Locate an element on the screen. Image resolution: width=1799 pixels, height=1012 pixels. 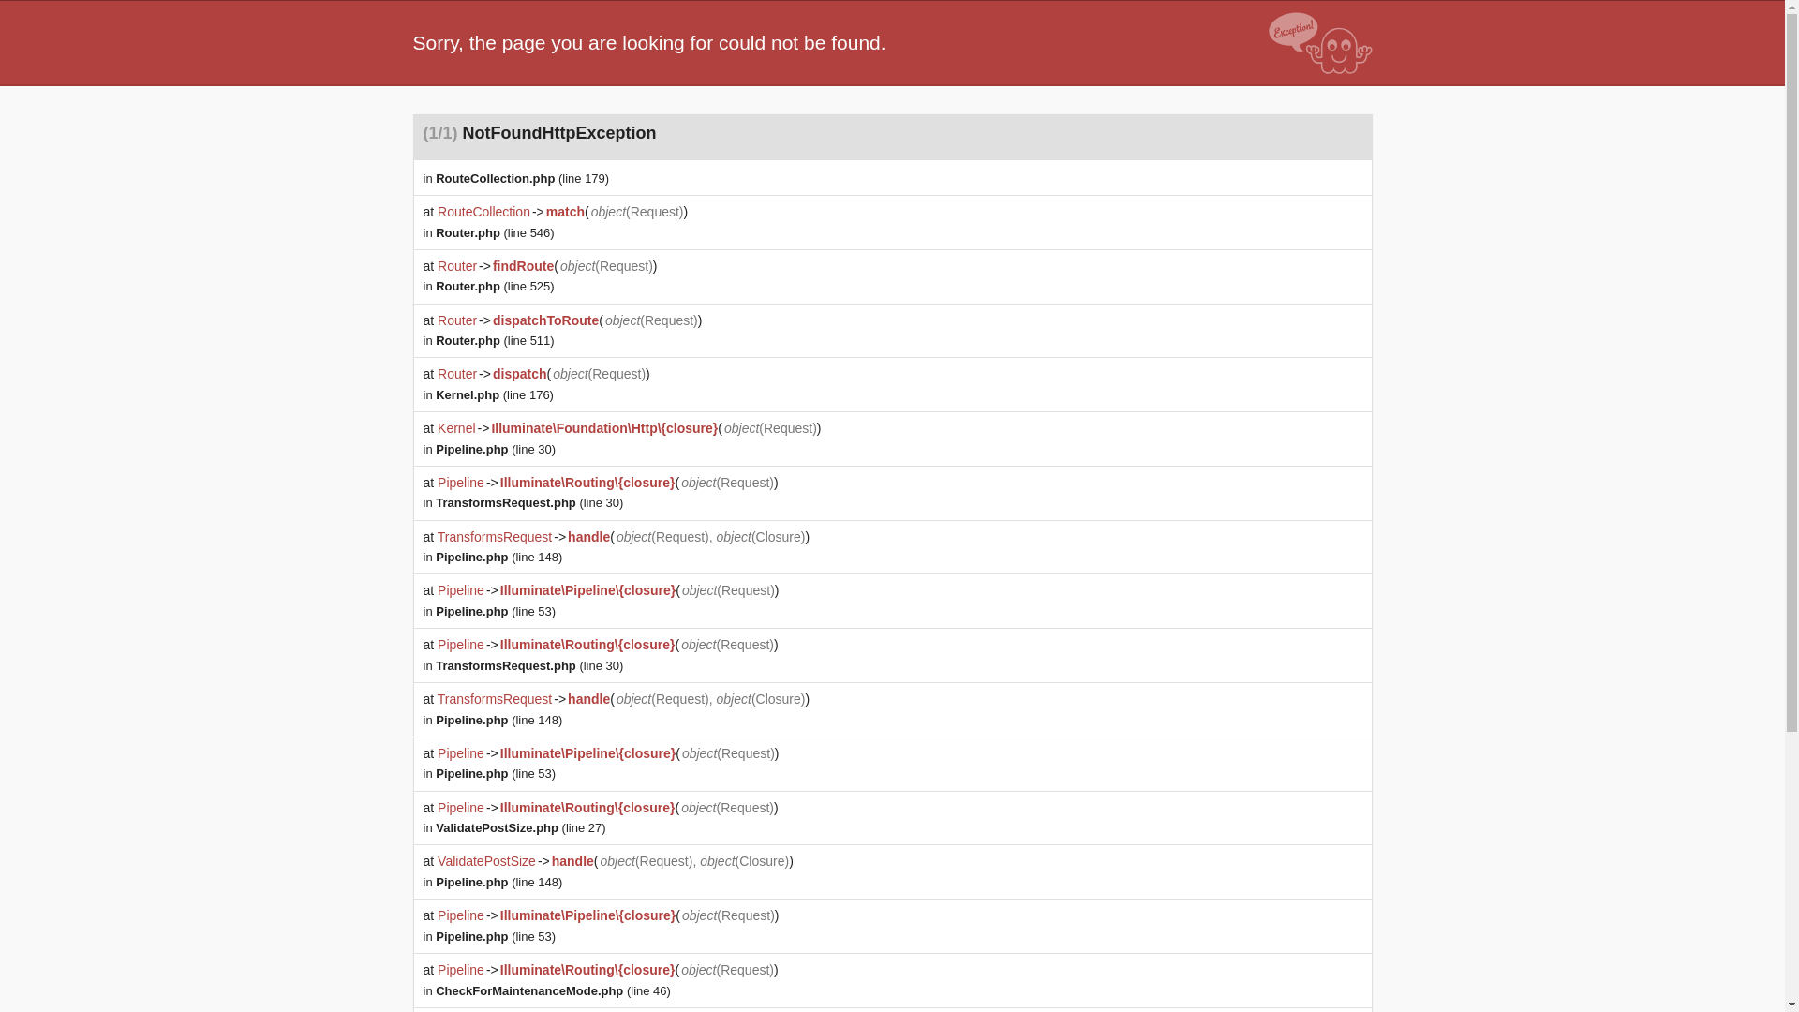
CheckForMaintenanceMode.php (line 46) is located at coordinates (553, 991).